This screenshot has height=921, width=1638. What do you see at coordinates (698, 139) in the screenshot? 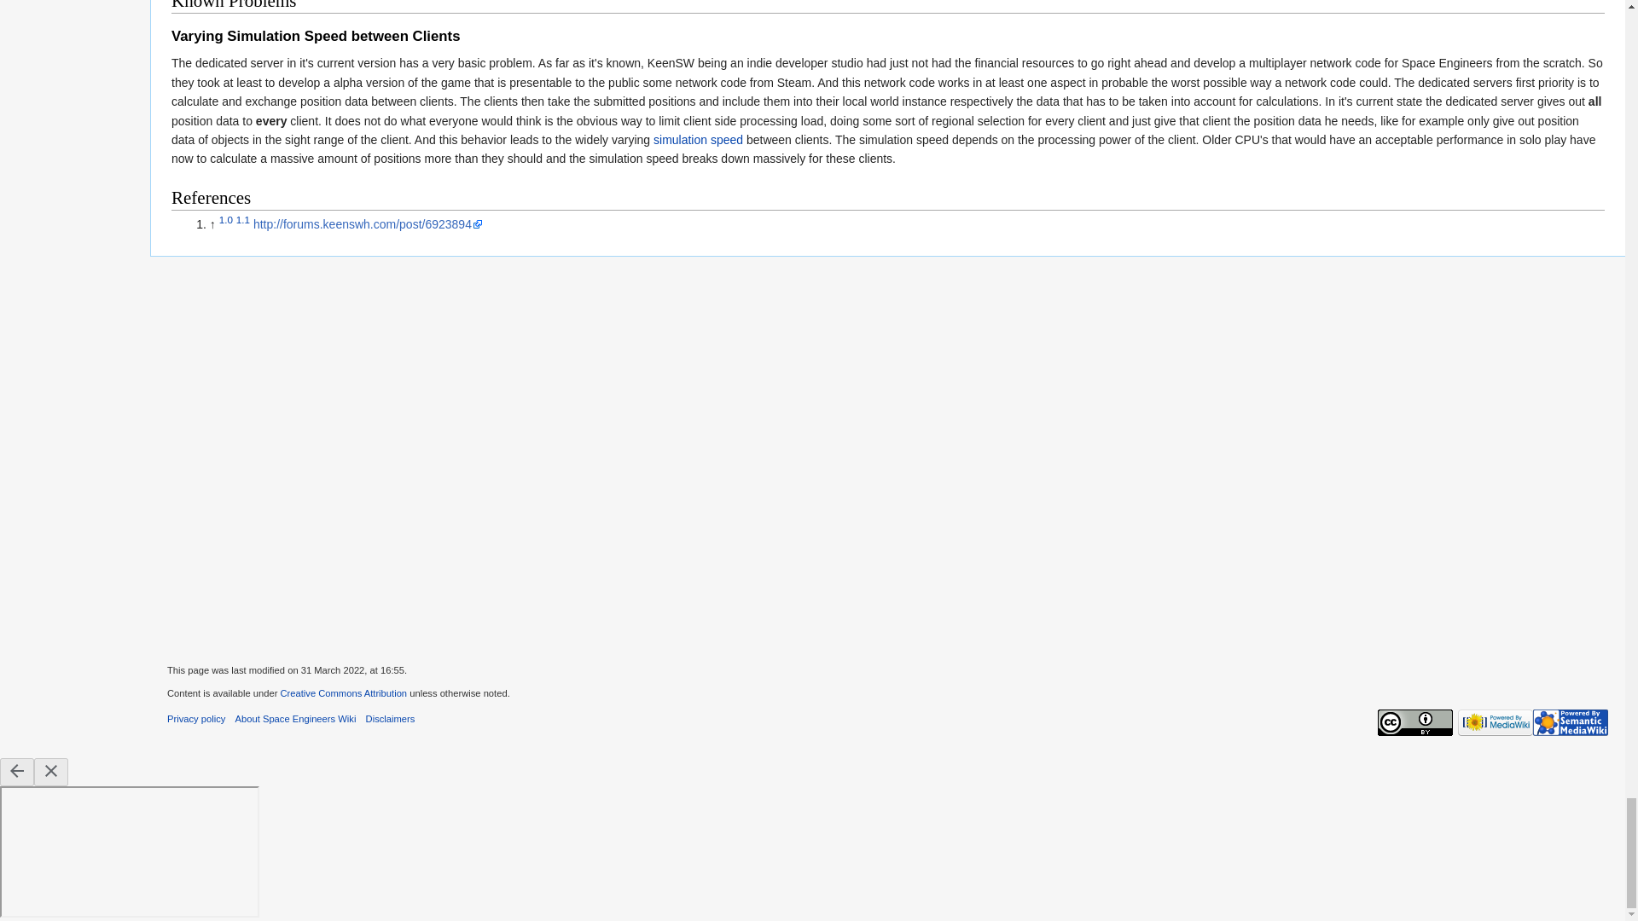
I see `simulation speed` at bounding box center [698, 139].